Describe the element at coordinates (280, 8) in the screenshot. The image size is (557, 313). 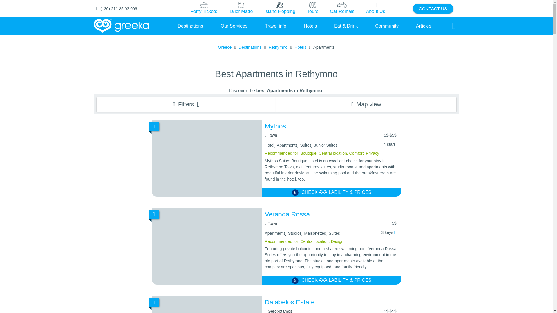
I see `Island Hopping` at that location.